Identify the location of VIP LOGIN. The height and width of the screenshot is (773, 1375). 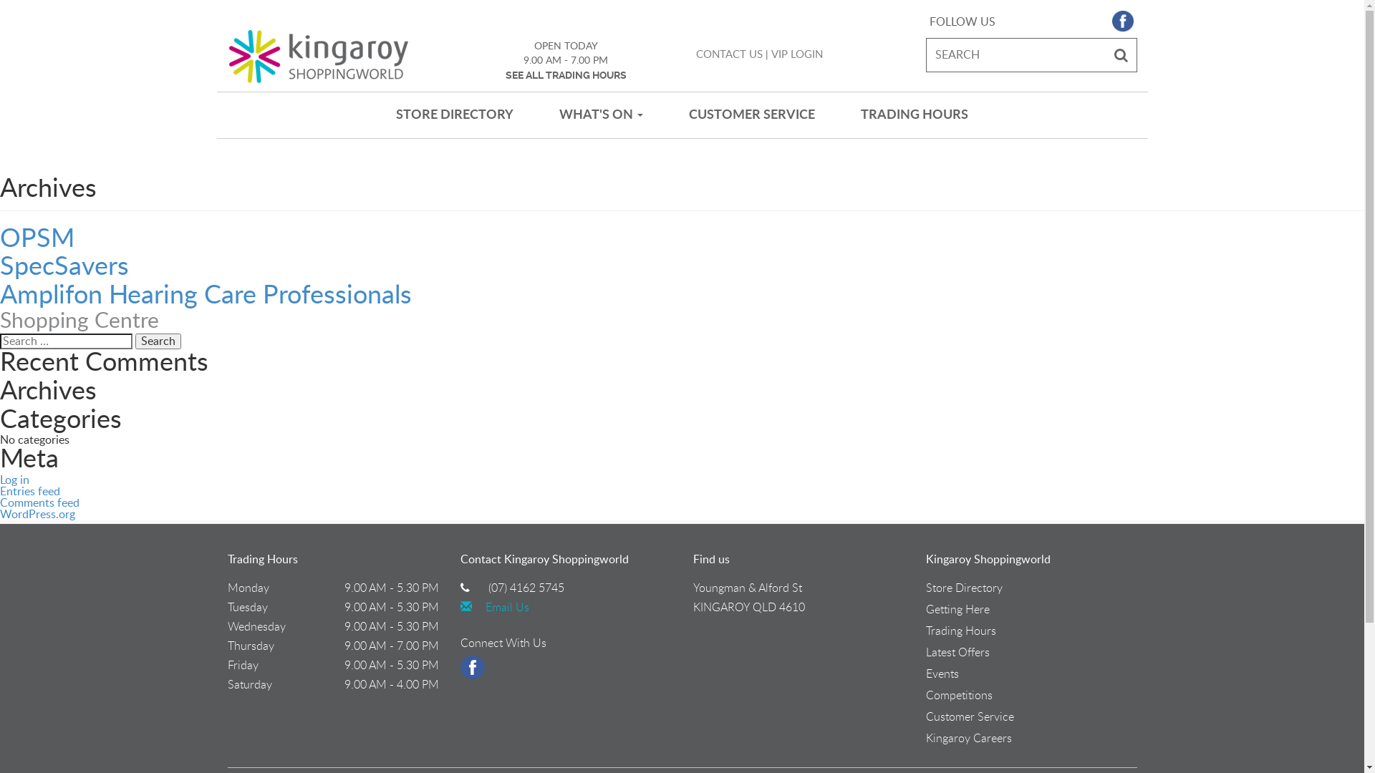
(796, 54).